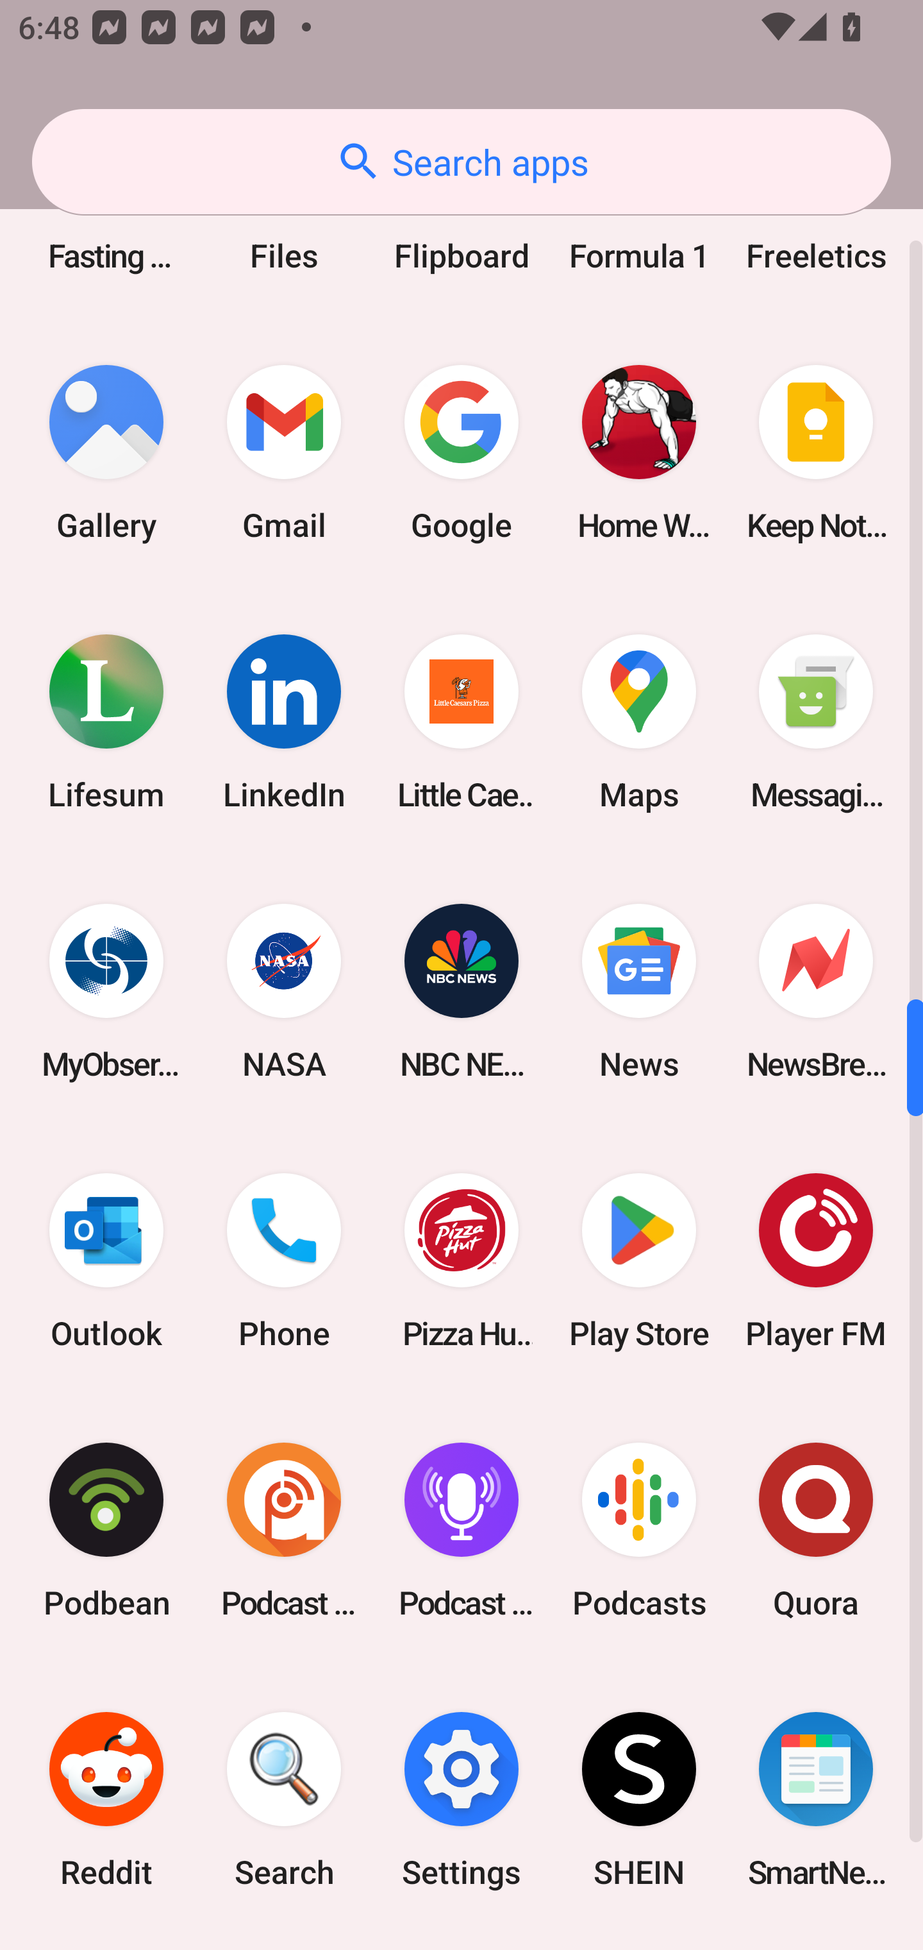 The image size is (923, 1950). What do you see at coordinates (284, 721) in the screenshot?
I see `LinkedIn` at bounding box center [284, 721].